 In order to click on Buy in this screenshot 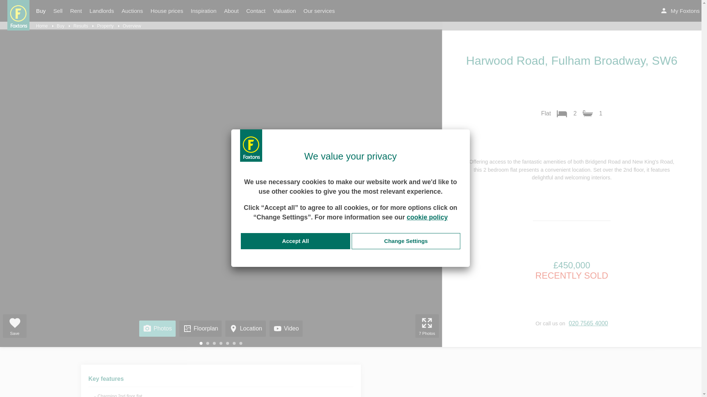, I will do `click(63, 26)`.